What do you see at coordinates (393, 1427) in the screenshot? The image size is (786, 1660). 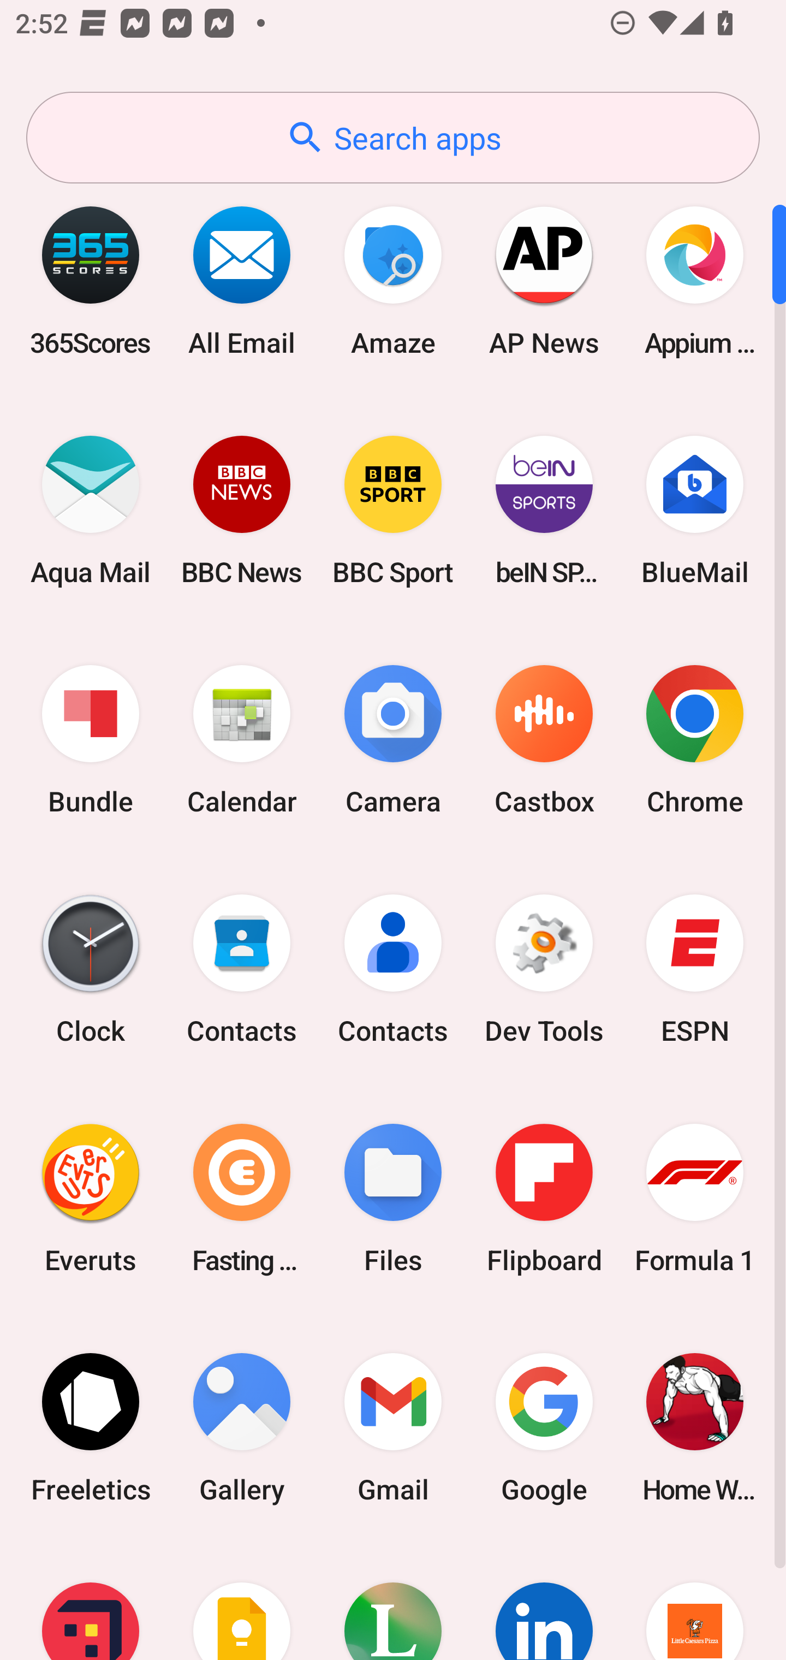 I see `Gmail` at bounding box center [393, 1427].